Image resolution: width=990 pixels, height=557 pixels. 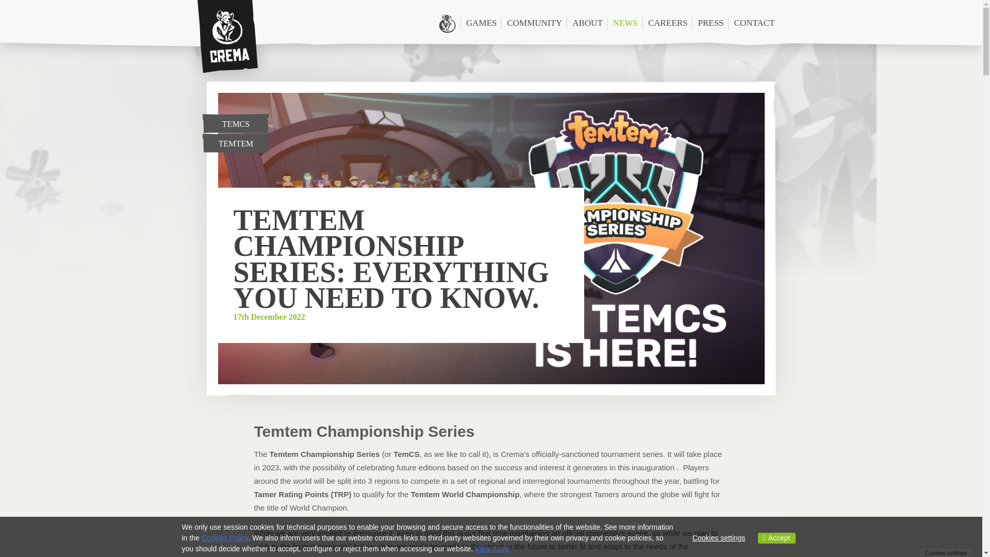 I want to click on ABOUT, so click(x=587, y=23).